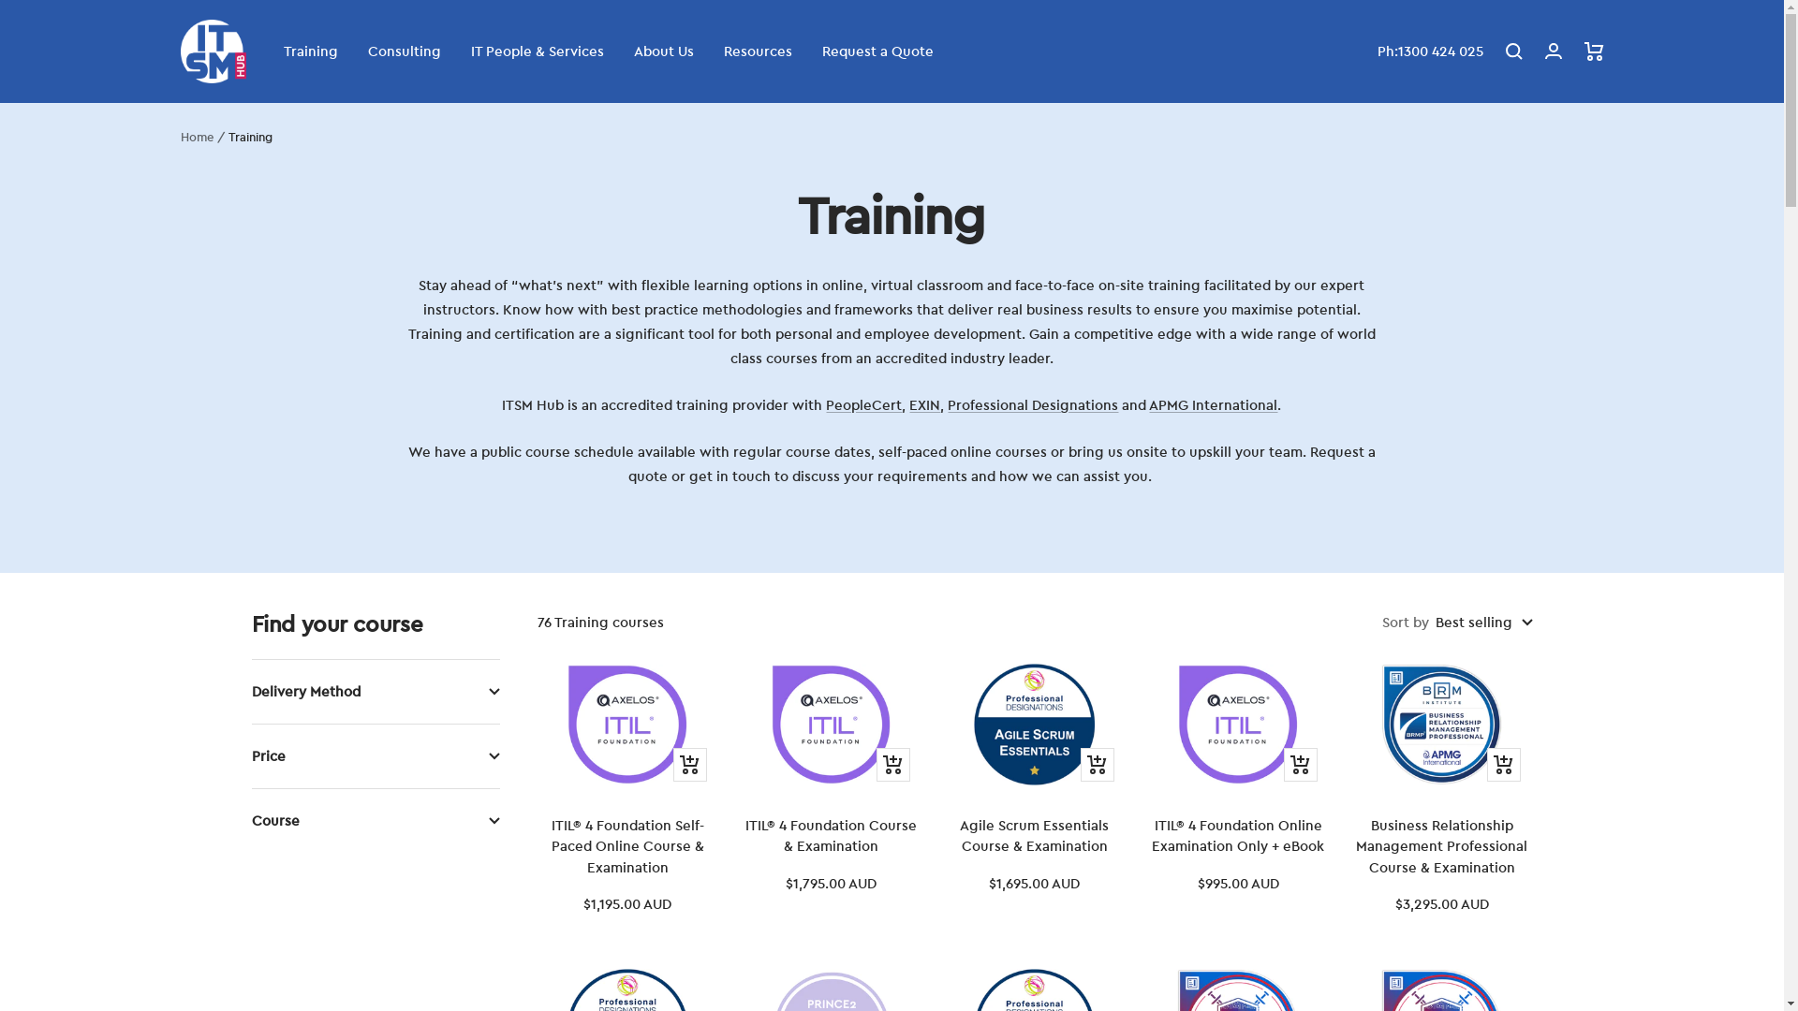 Image resolution: width=1798 pixels, height=1011 pixels. I want to click on Request a Quote, so click(878, 51).